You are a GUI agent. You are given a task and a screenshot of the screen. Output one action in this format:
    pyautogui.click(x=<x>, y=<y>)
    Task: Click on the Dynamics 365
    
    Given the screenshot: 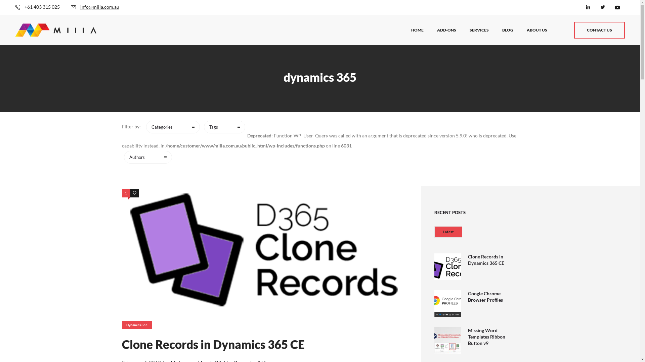 What is the action you would take?
    pyautogui.click(x=136, y=325)
    